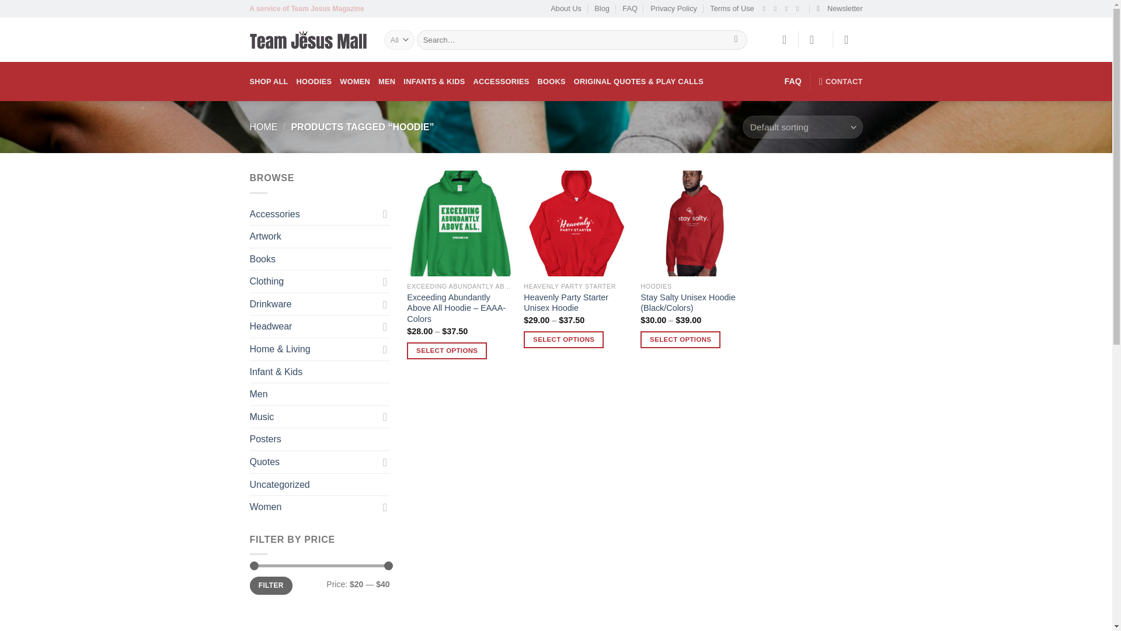  Describe the element at coordinates (731, 9) in the screenshot. I see `Terms of Use` at that location.